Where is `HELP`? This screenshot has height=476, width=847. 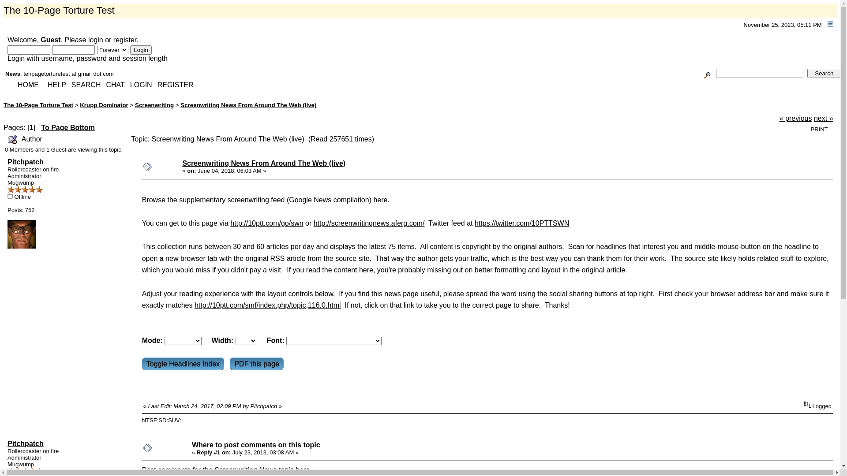 HELP is located at coordinates (57, 85).